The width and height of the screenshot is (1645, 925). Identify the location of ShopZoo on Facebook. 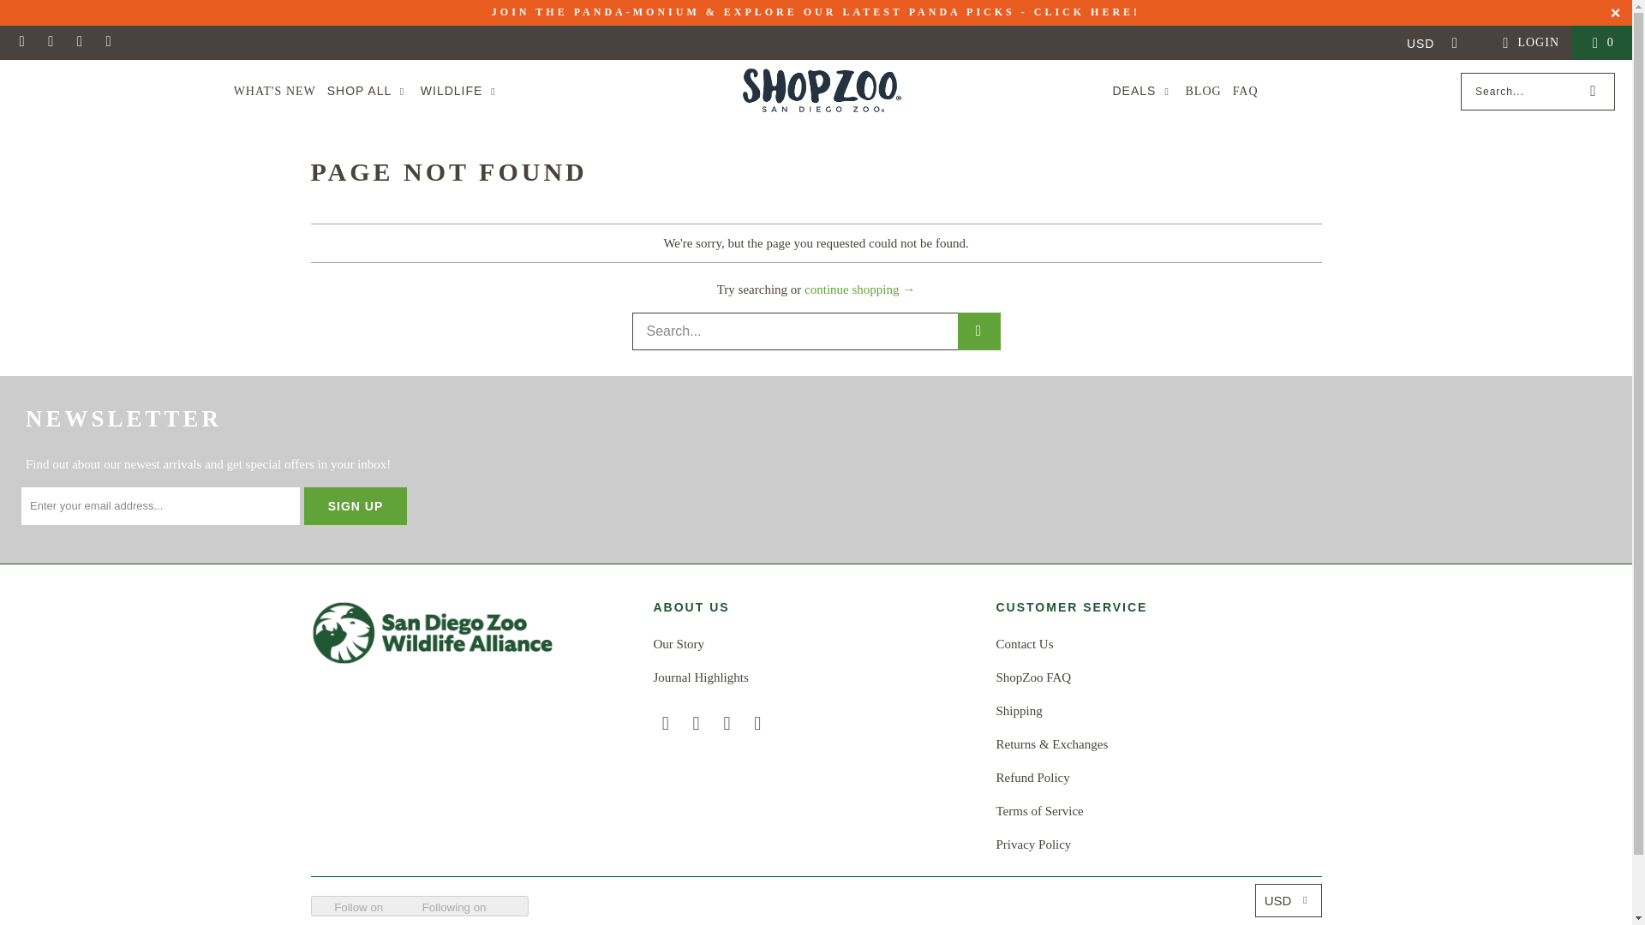
(21, 43).